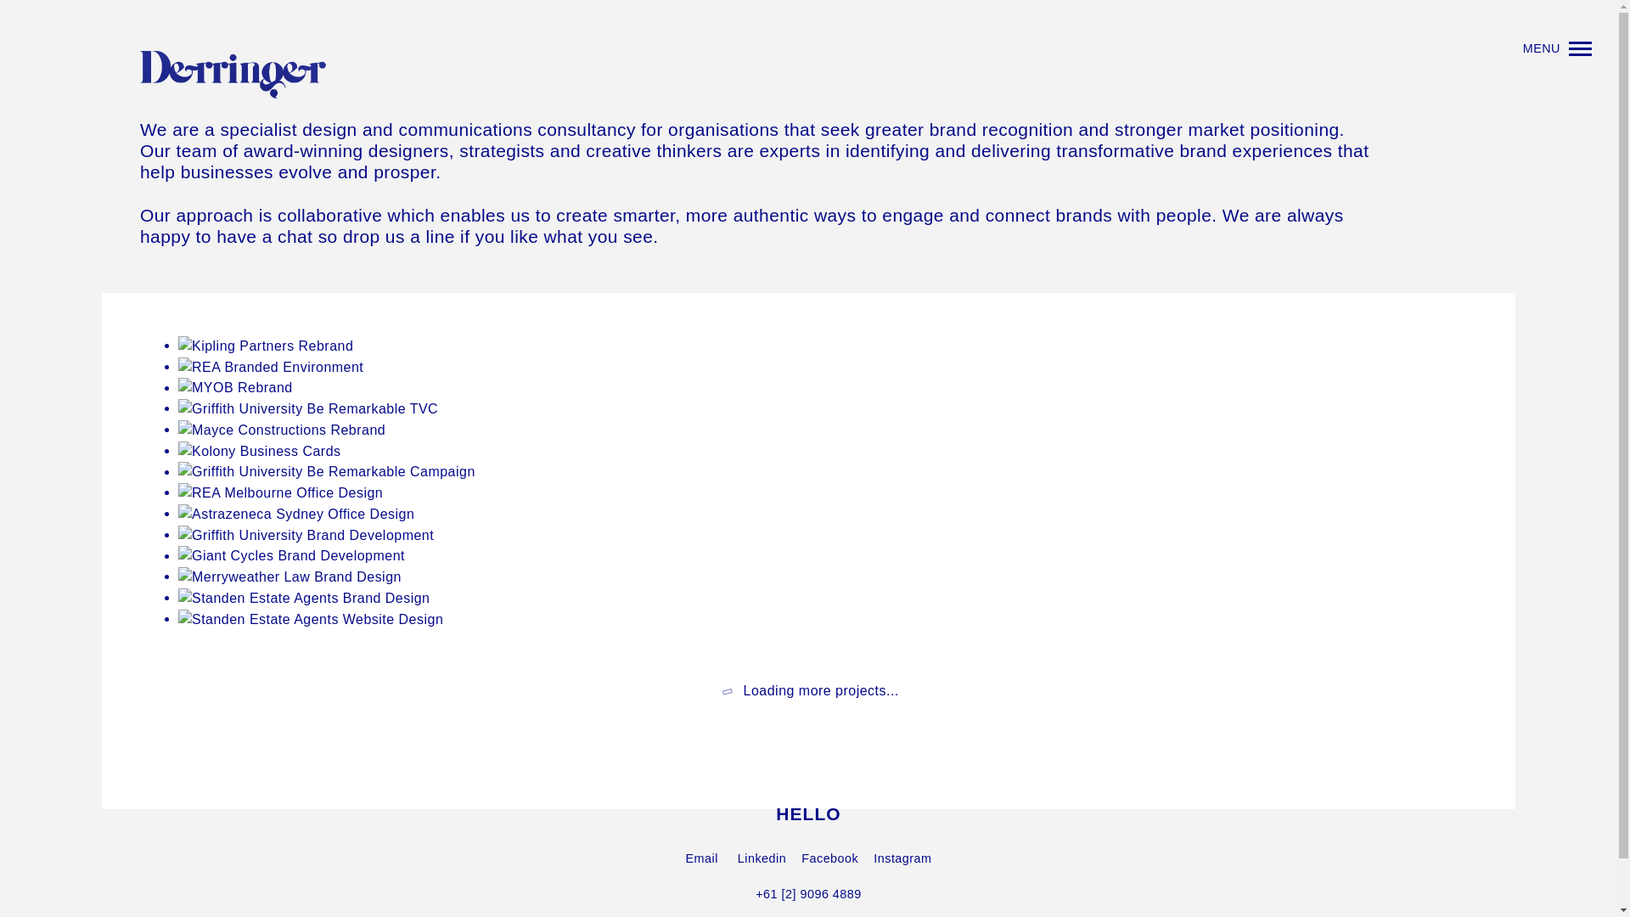 The image size is (1630, 917). What do you see at coordinates (808, 895) in the screenshot?
I see `+61 [2] 9096 4889` at bounding box center [808, 895].